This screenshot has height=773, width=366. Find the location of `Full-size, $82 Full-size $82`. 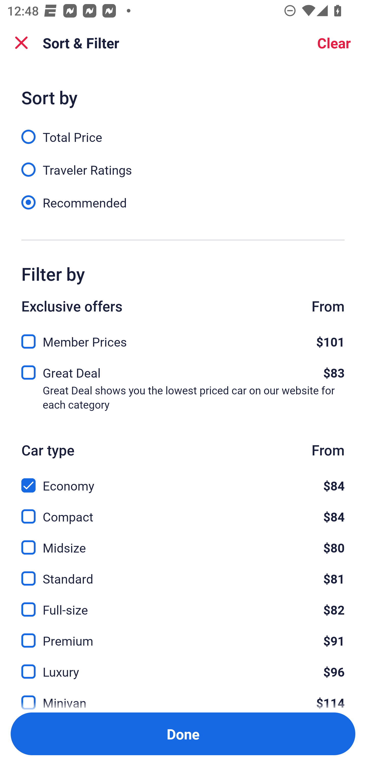

Full-size, $82 Full-size $82 is located at coordinates (183, 604).